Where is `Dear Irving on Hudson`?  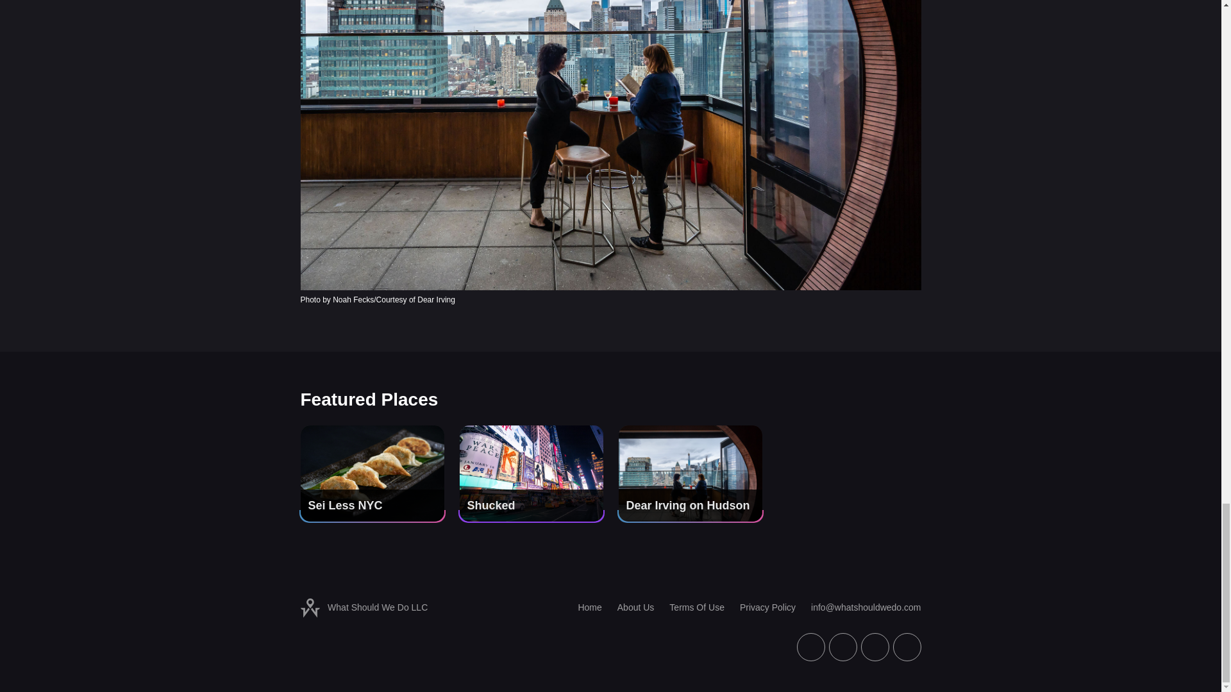 Dear Irving on Hudson is located at coordinates (690, 474).